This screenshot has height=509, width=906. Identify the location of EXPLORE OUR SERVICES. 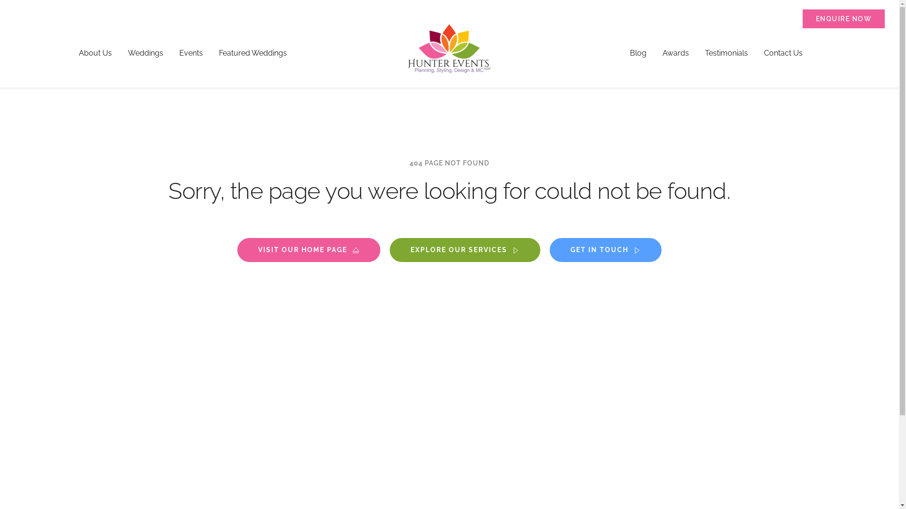
(465, 250).